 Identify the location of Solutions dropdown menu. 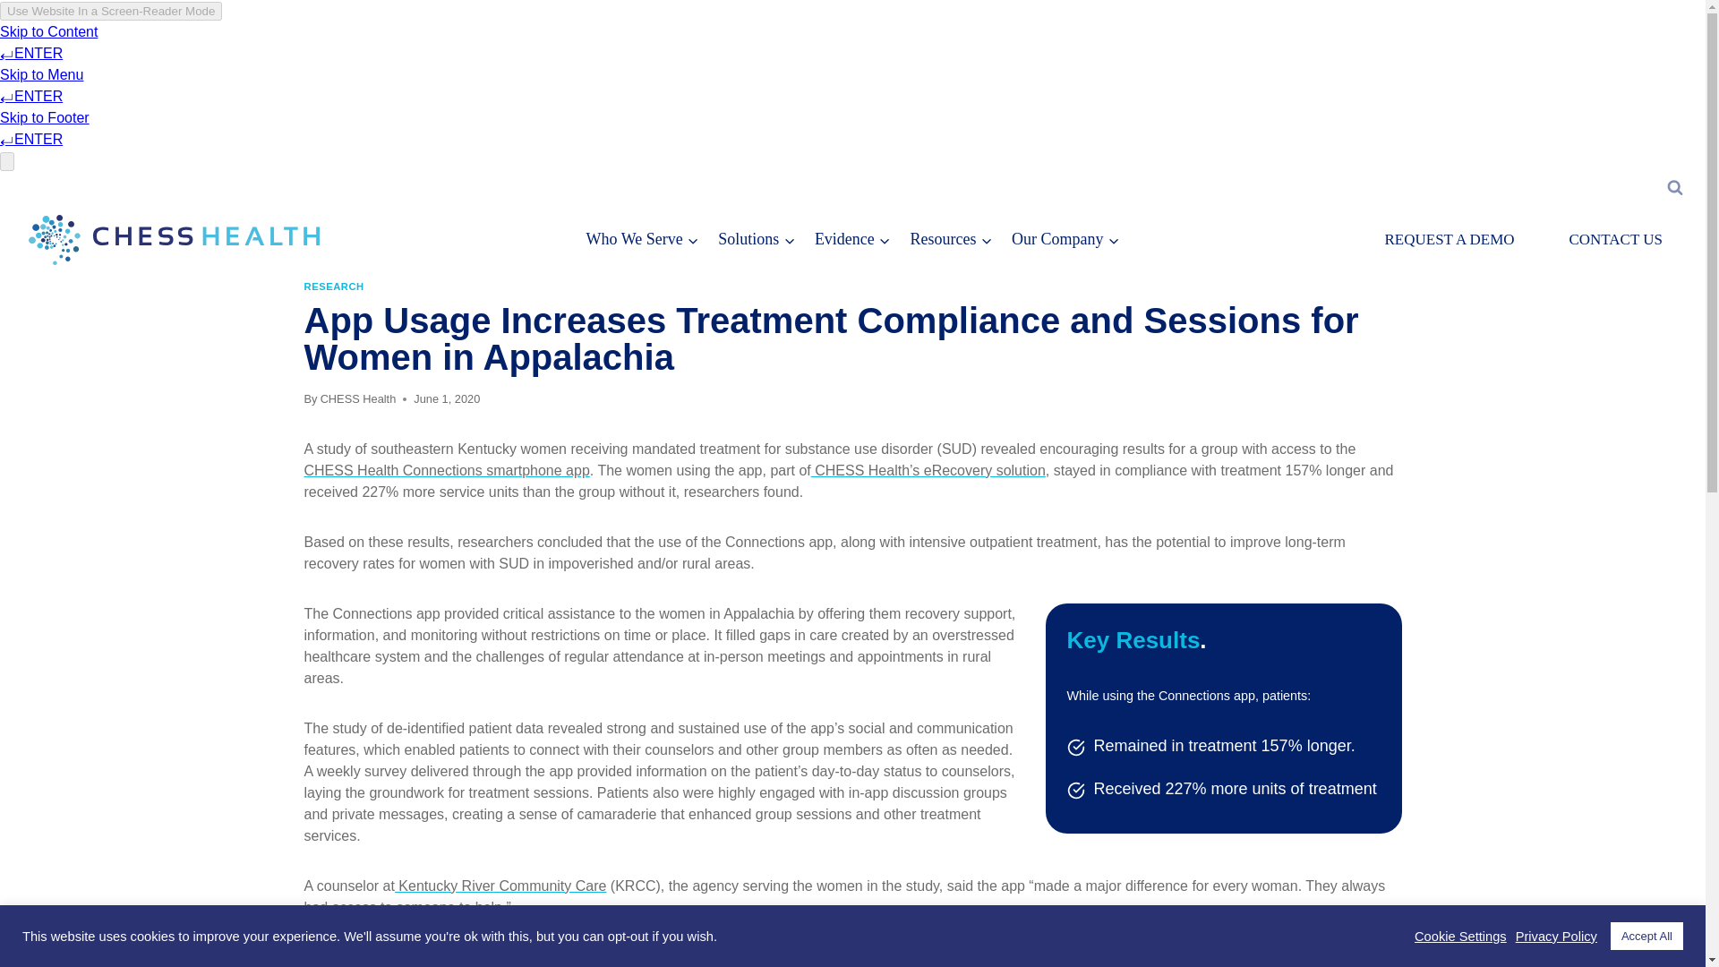
(756, 239).